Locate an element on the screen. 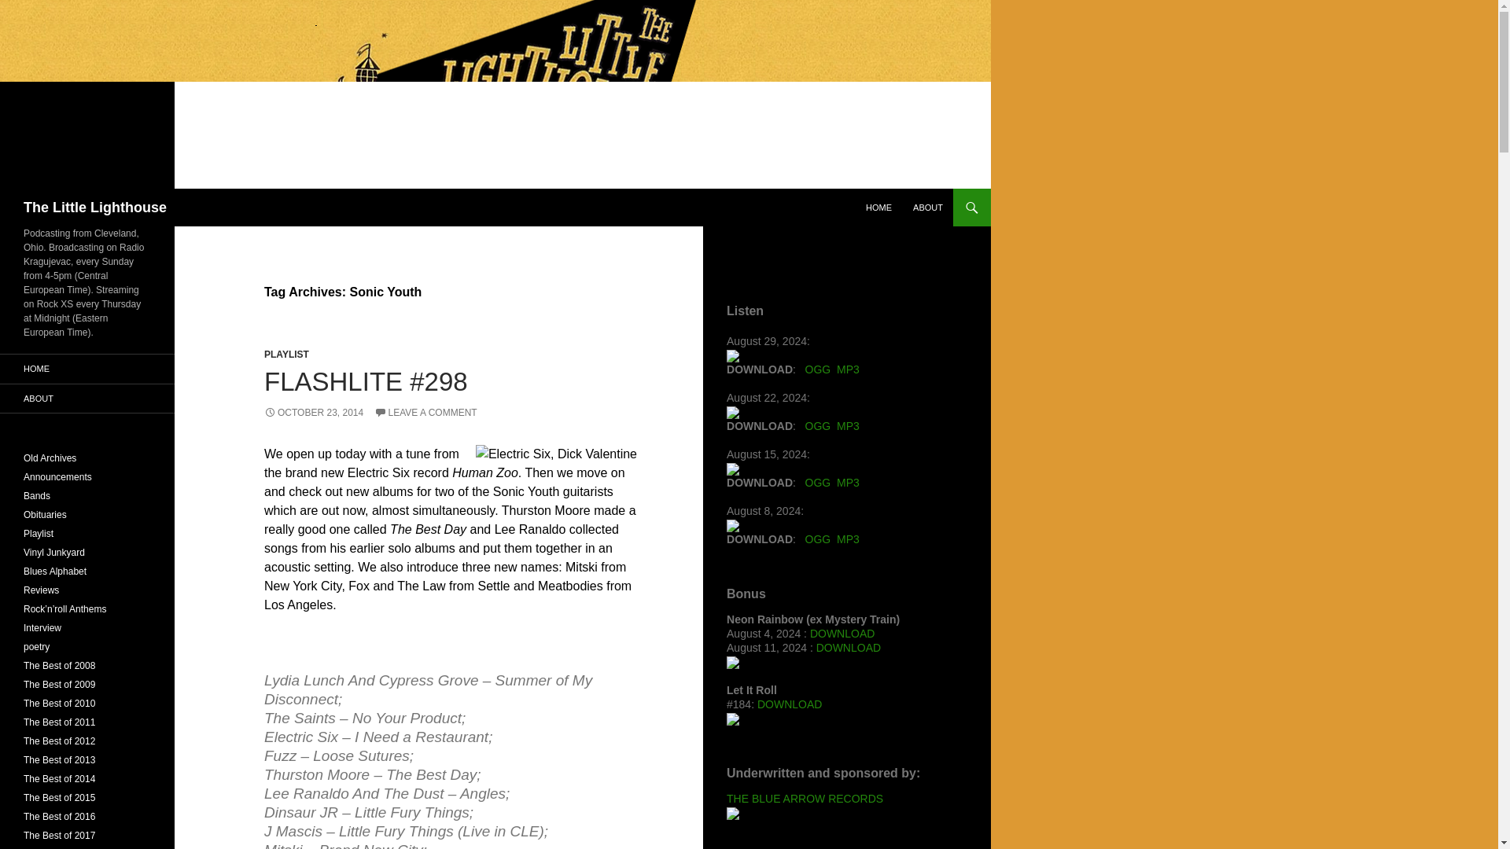 The image size is (1510, 849). LEAVE A COMMENT is located at coordinates (425, 413).